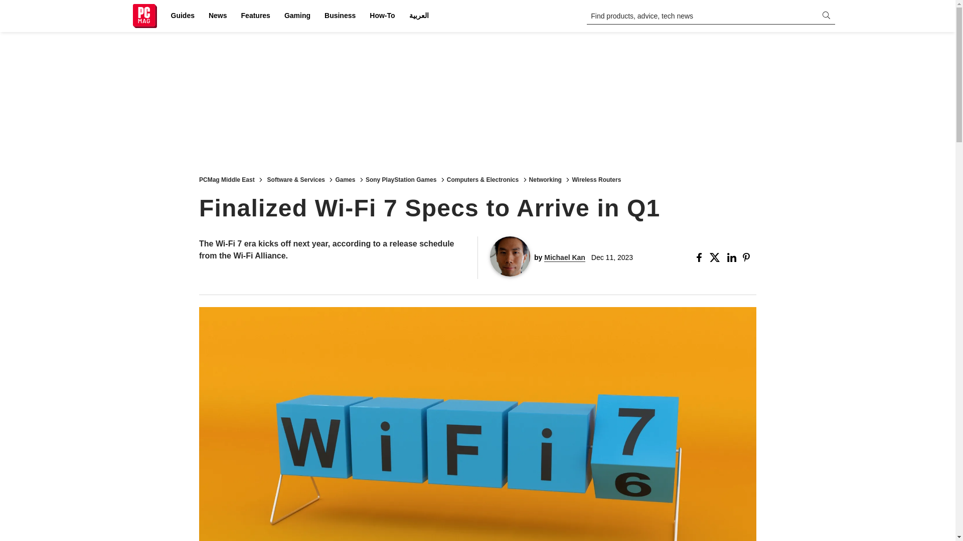 The width and height of the screenshot is (963, 541). I want to click on Share this Story on Pinterest, so click(749, 257).